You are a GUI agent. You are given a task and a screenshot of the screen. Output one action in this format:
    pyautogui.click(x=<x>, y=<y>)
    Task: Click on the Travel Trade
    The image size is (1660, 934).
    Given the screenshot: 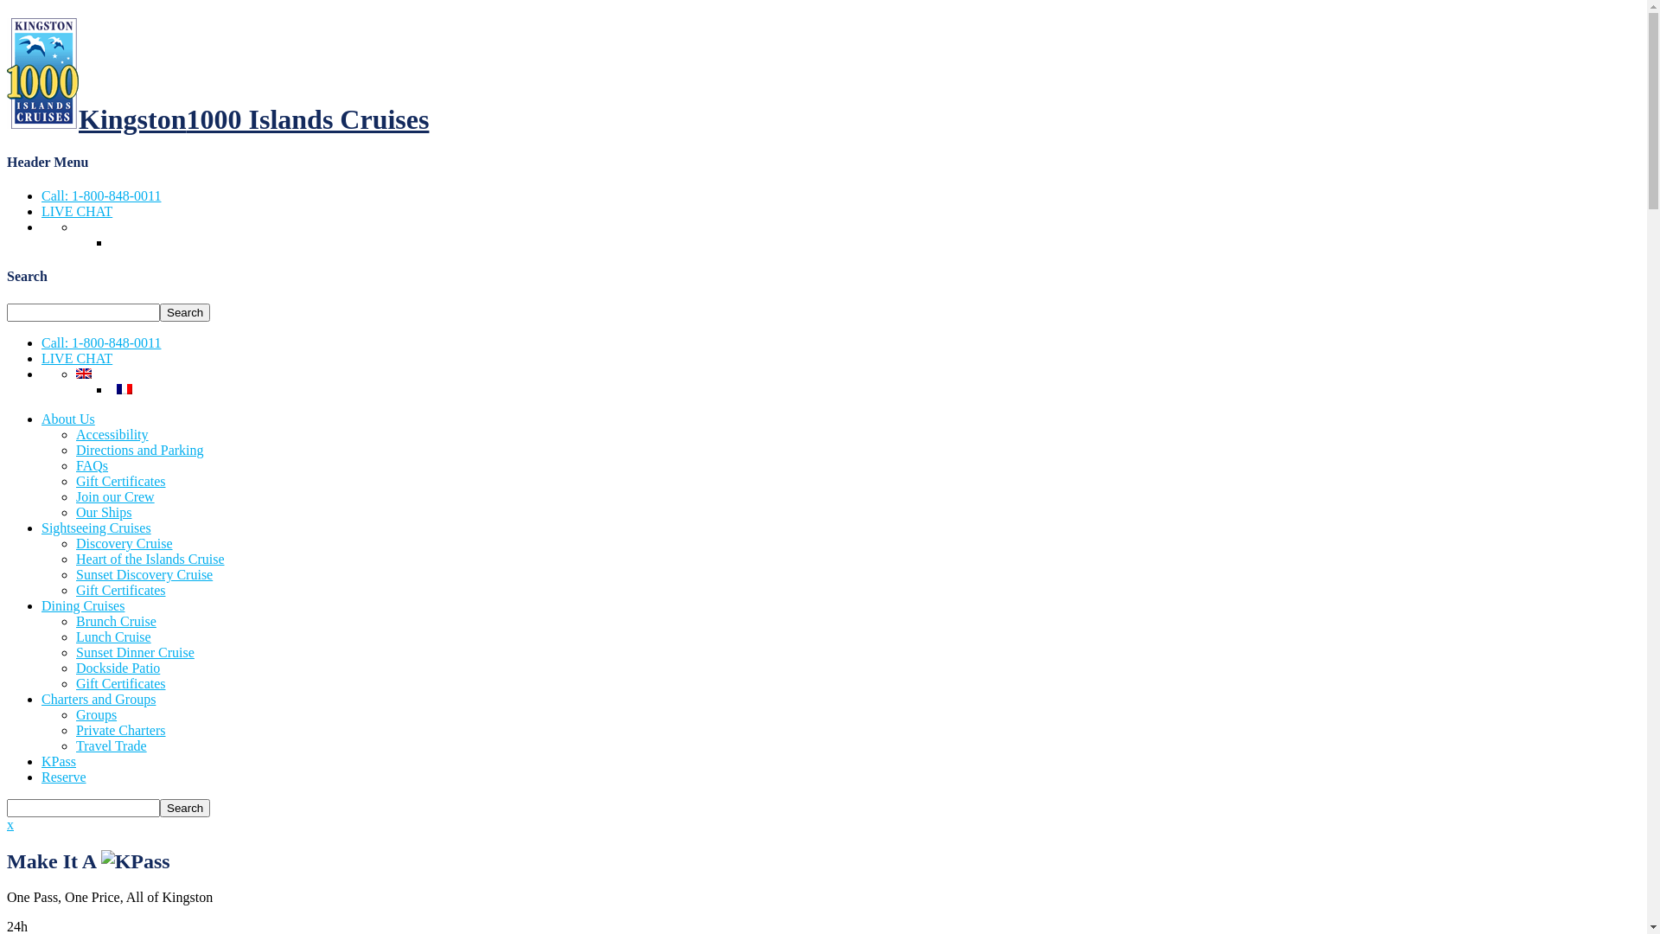 What is the action you would take?
    pyautogui.click(x=112, y=745)
    